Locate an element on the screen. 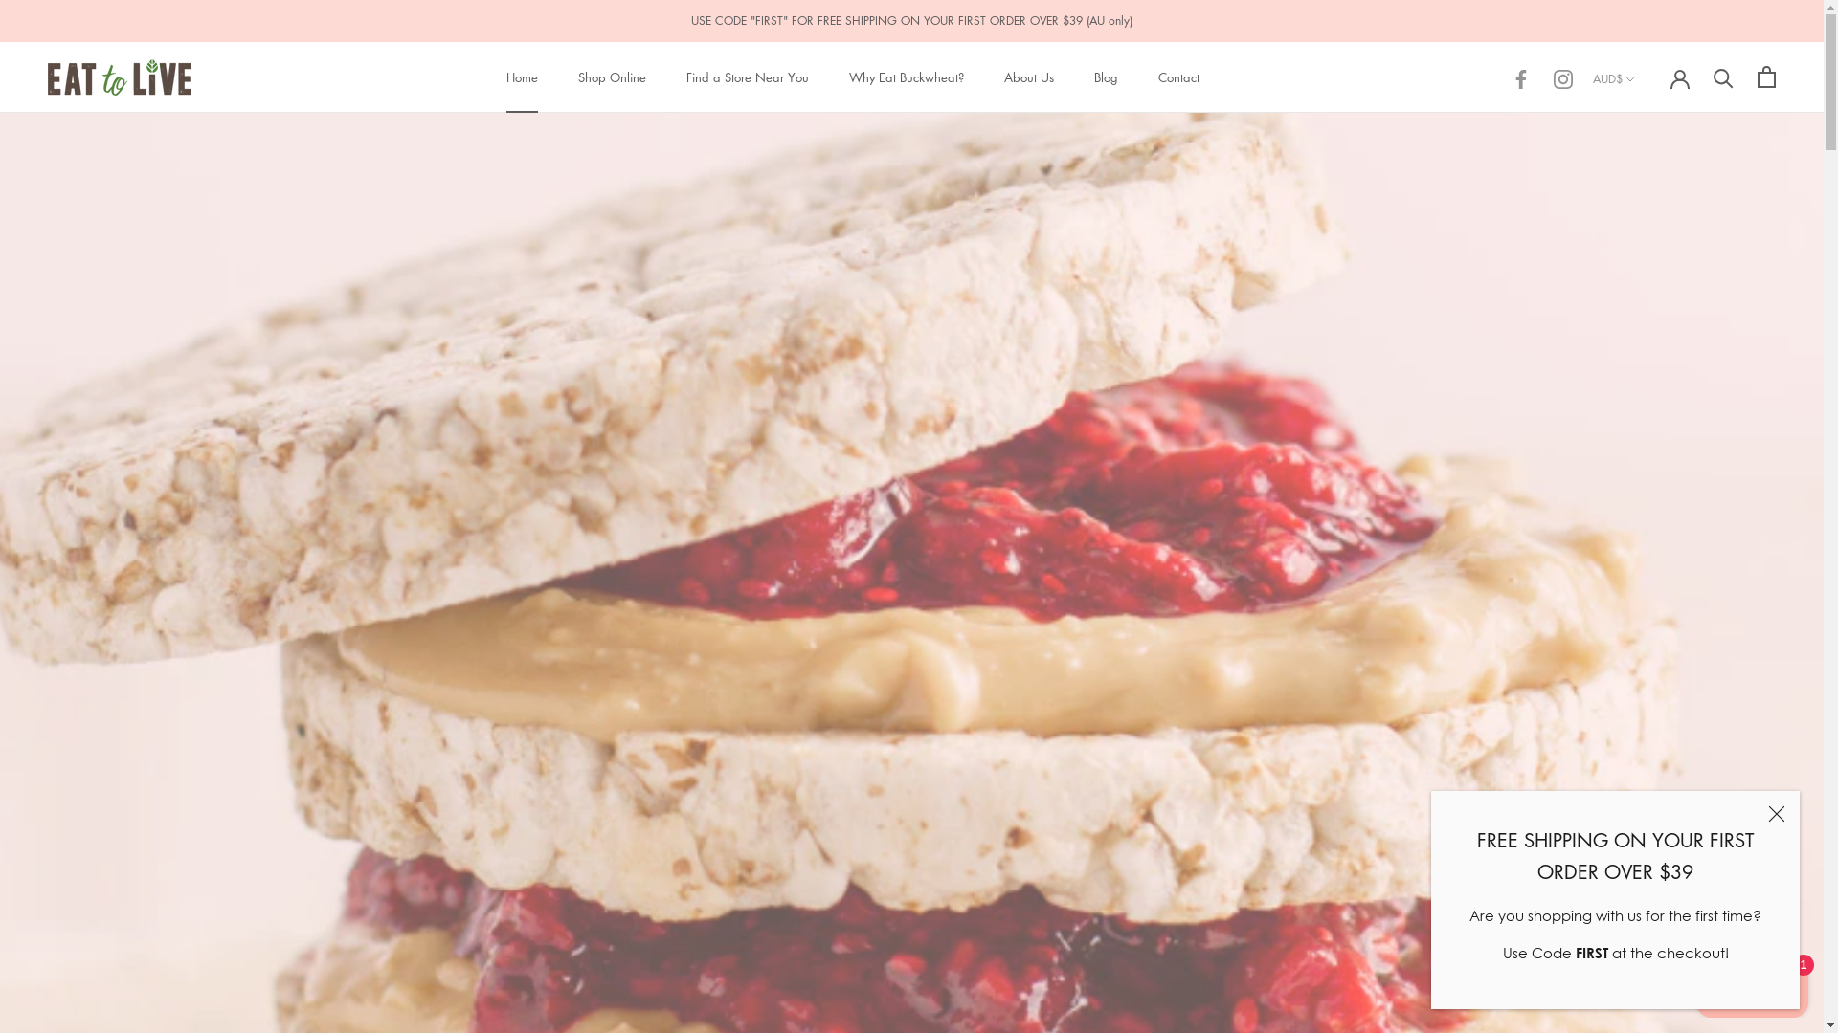 The width and height of the screenshot is (1838, 1033). EGP is located at coordinates (1649, 949).